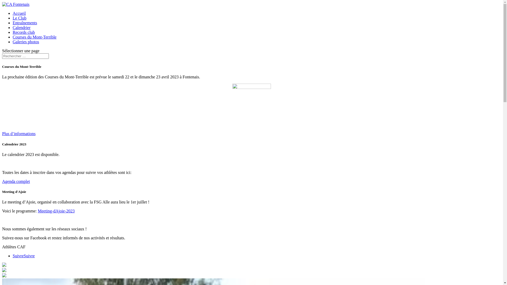 This screenshot has width=507, height=285. Describe the element at coordinates (26, 42) in the screenshot. I see `Galeries photos` at that location.